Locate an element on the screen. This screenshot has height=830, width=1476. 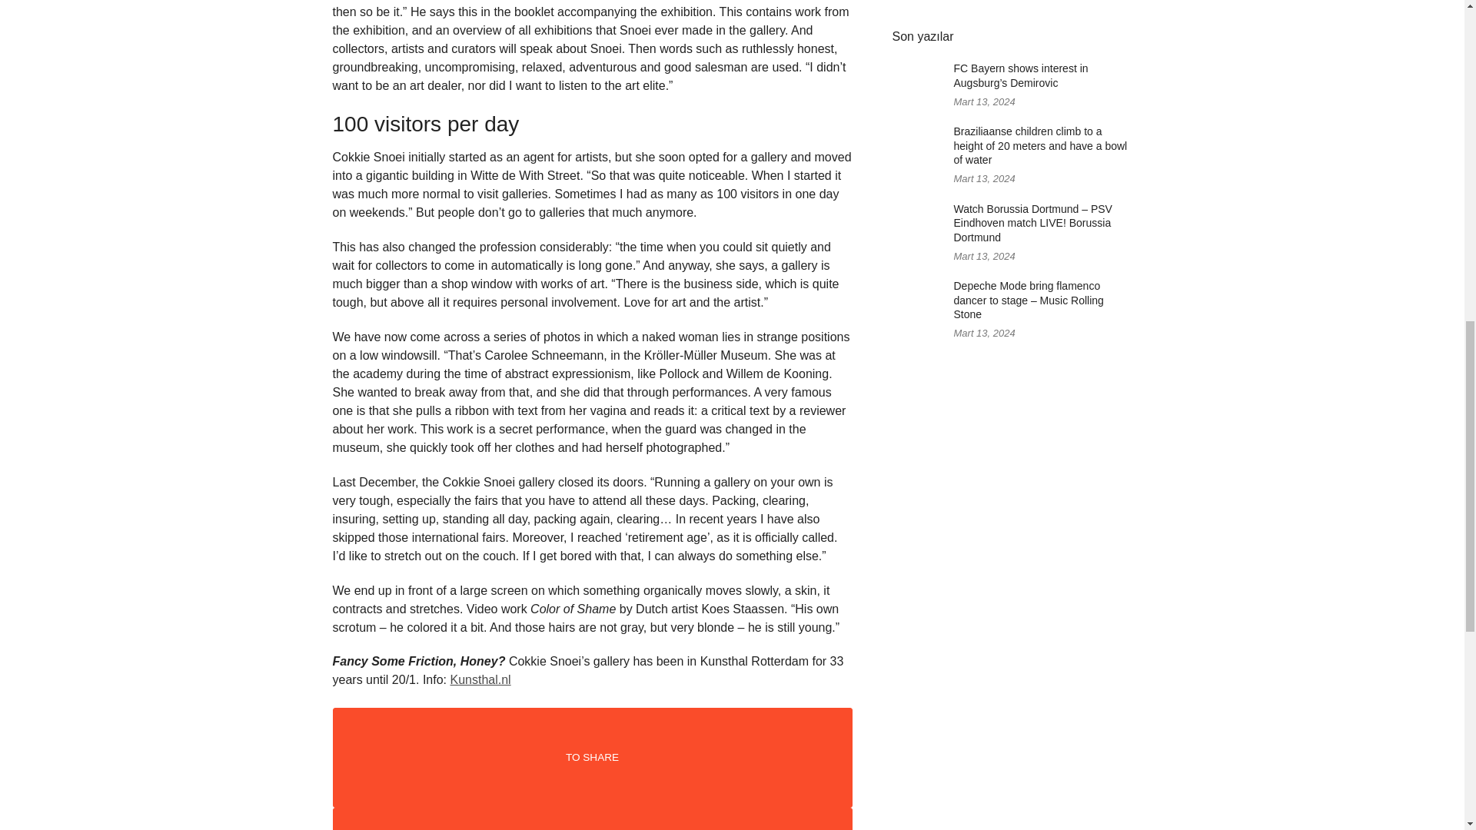
EMAIL THE EDITOR is located at coordinates (592, 818).